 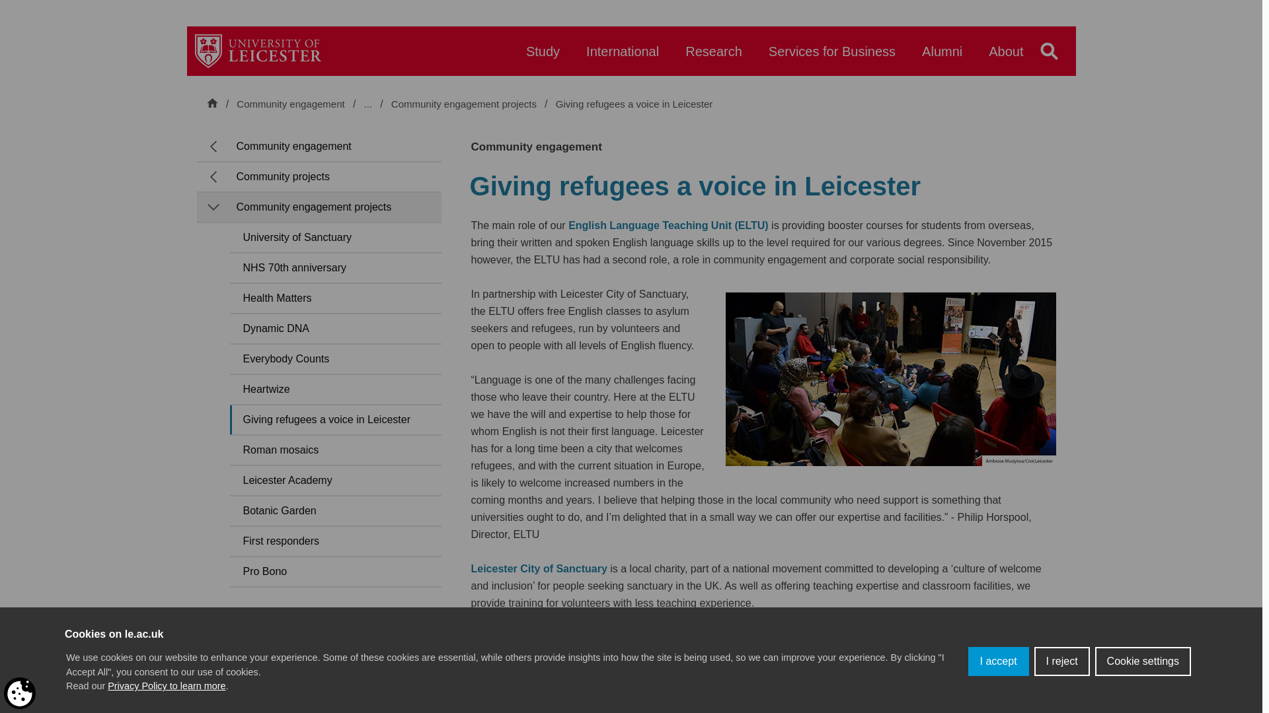 I want to click on Community engagement projects, so click(x=465, y=104).